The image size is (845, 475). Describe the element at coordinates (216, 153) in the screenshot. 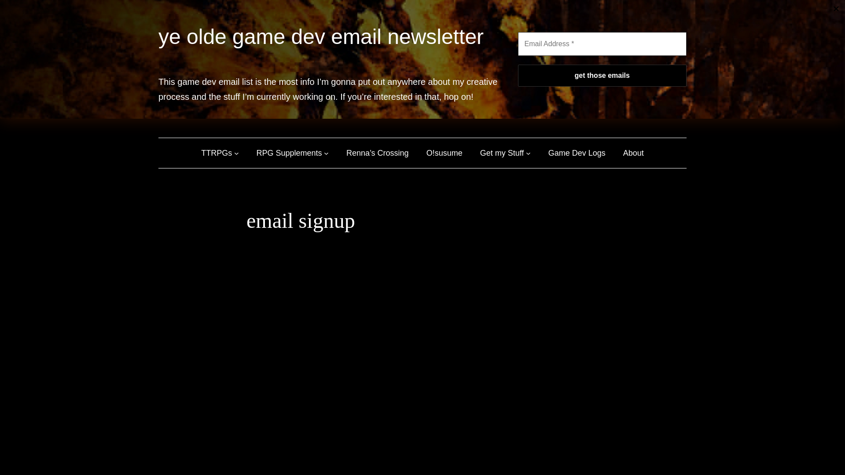

I see `TTRPGs` at that location.